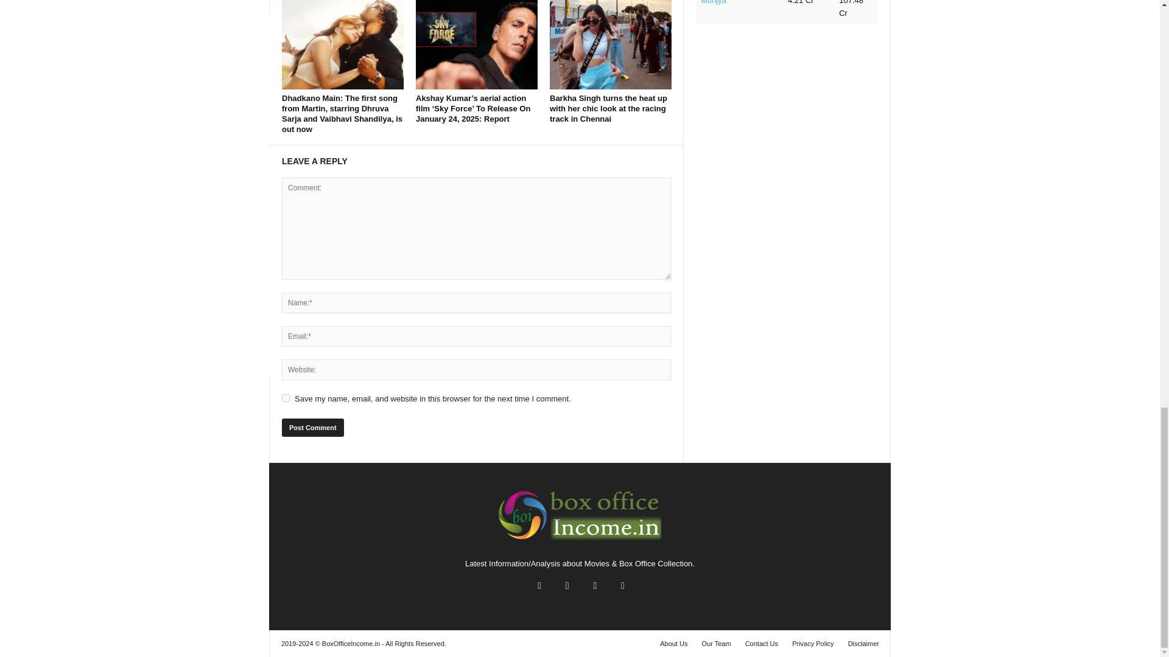 Image resolution: width=1169 pixels, height=657 pixels. What do you see at coordinates (312, 427) in the screenshot?
I see `Post Comment` at bounding box center [312, 427].